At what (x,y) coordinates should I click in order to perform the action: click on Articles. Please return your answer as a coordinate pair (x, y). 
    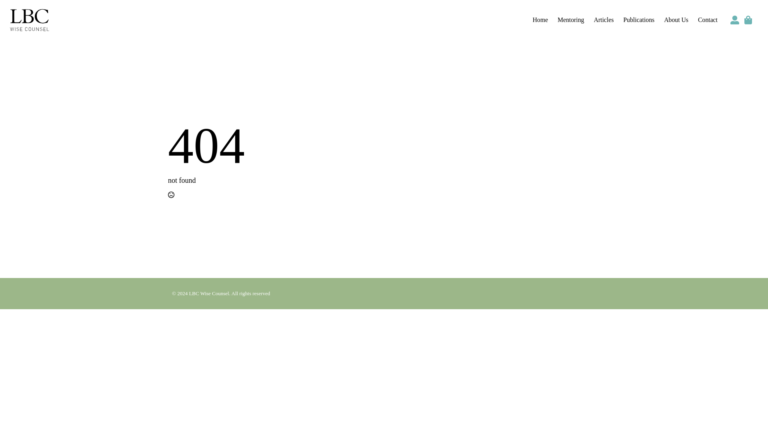
    Looking at the image, I should click on (604, 21).